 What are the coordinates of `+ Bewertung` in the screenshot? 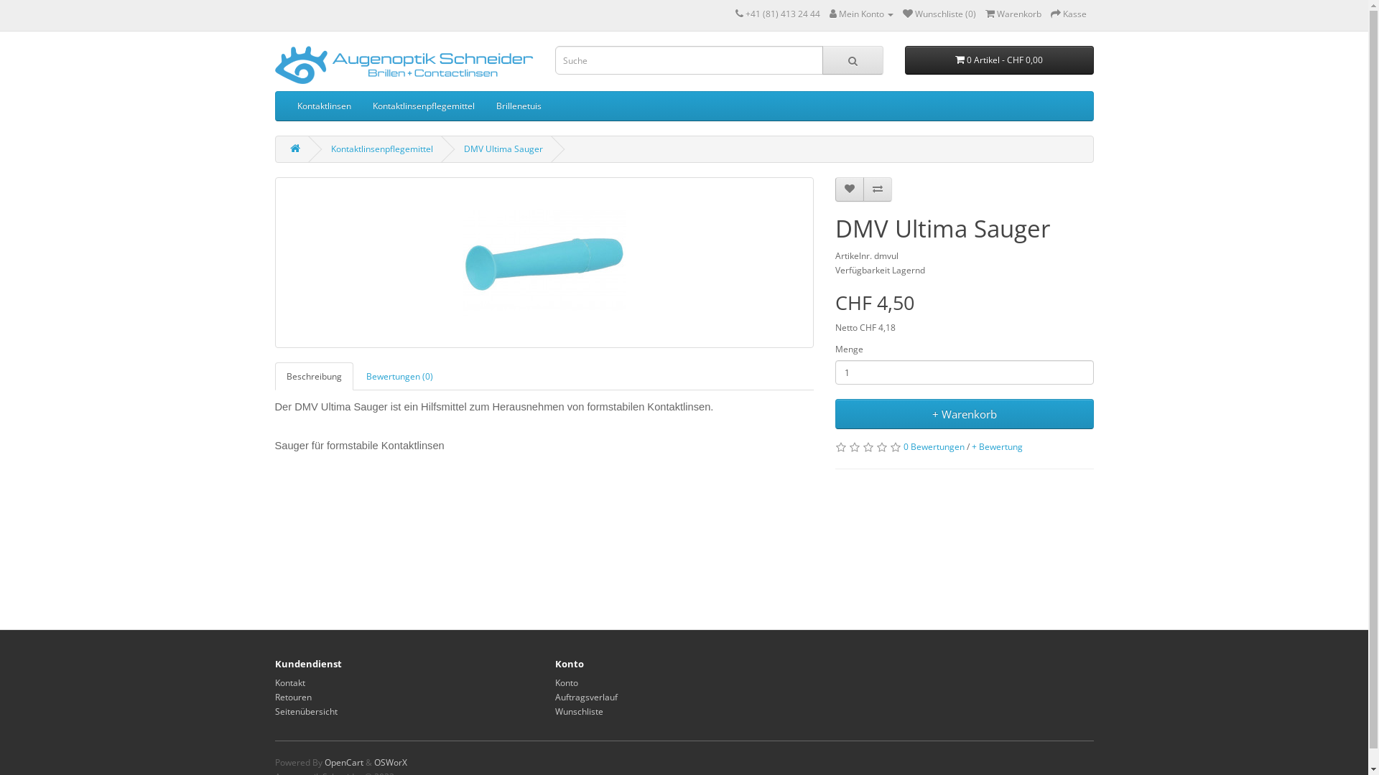 It's located at (997, 446).